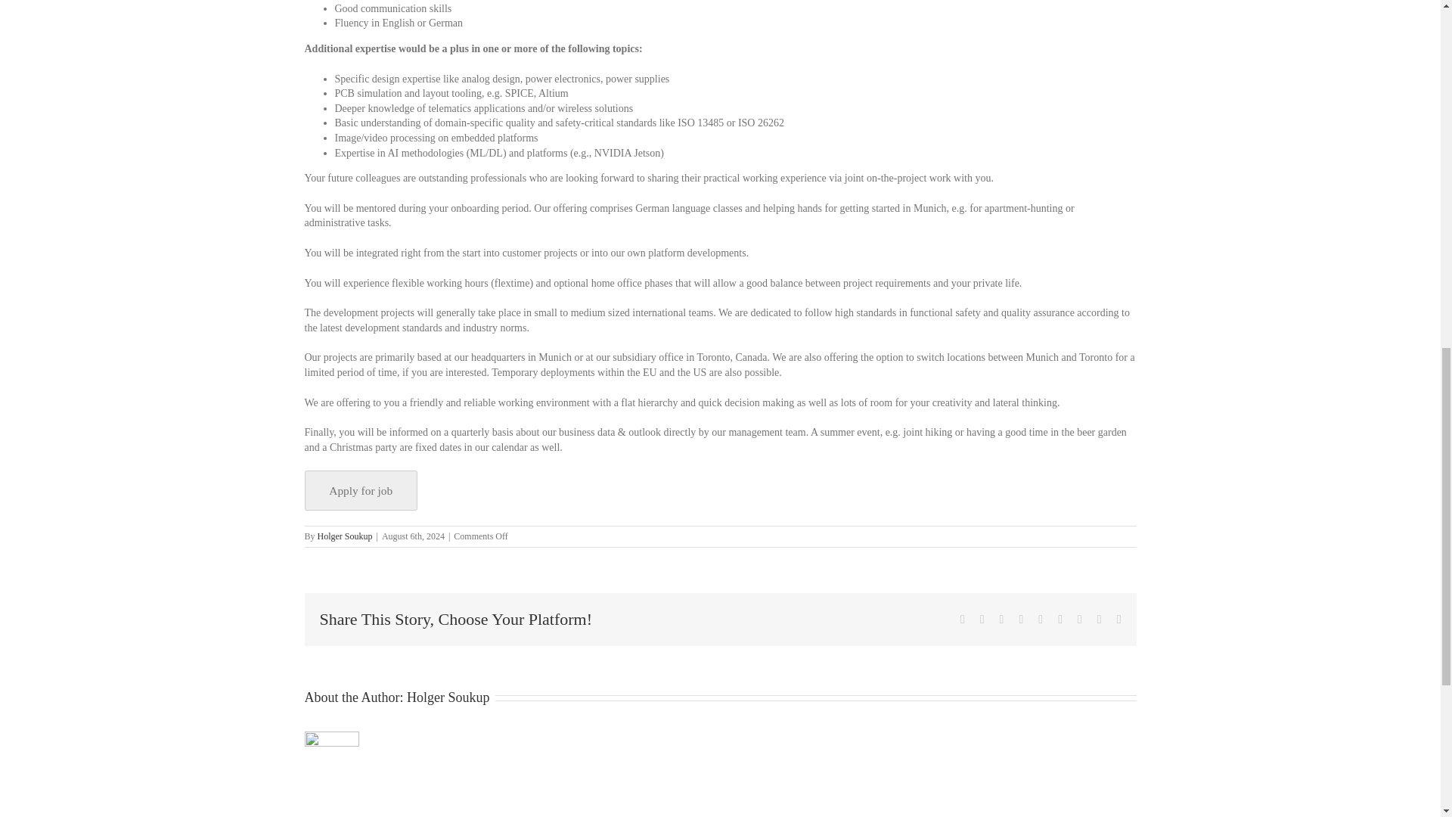 This screenshot has height=817, width=1452. I want to click on Posts by Holger Soukup, so click(345, 536).